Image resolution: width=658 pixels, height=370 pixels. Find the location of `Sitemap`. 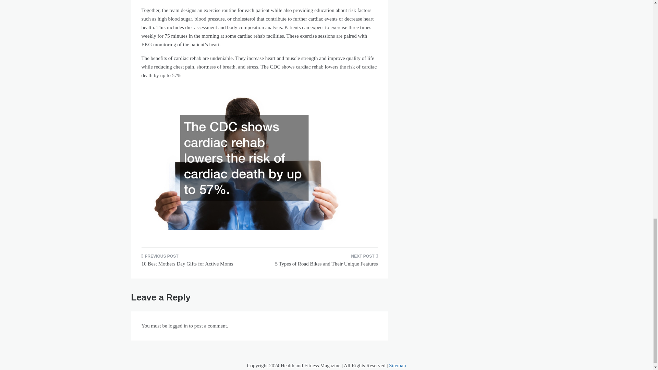

Sitemap is located at coordinates (397, 365).